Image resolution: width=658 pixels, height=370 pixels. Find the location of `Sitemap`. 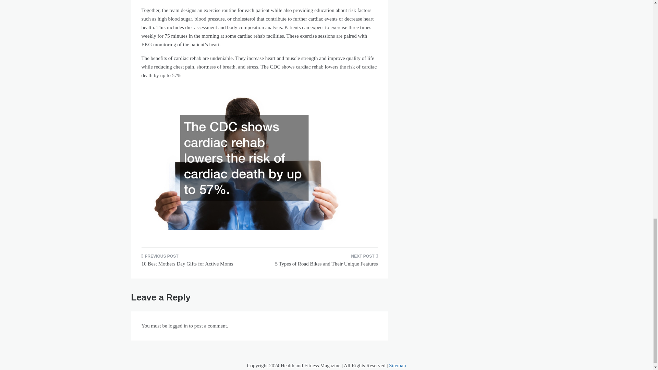

Sitemap is located at coordinates (397, 365).